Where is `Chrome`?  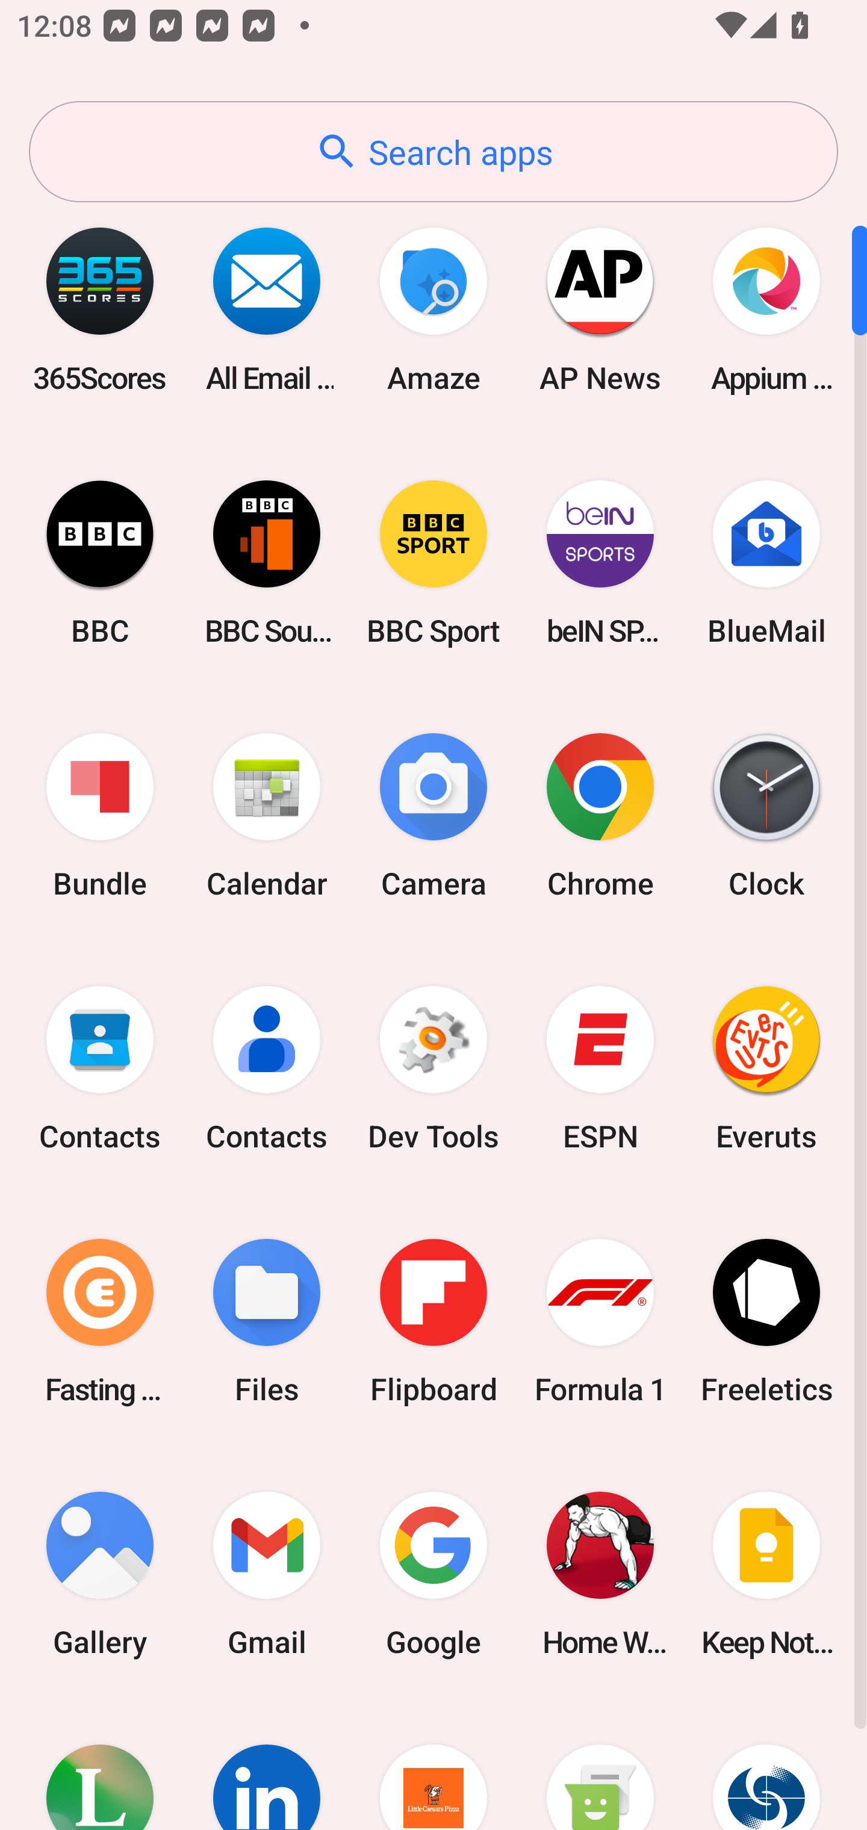
Chrome is located at coordinates (600, 816).